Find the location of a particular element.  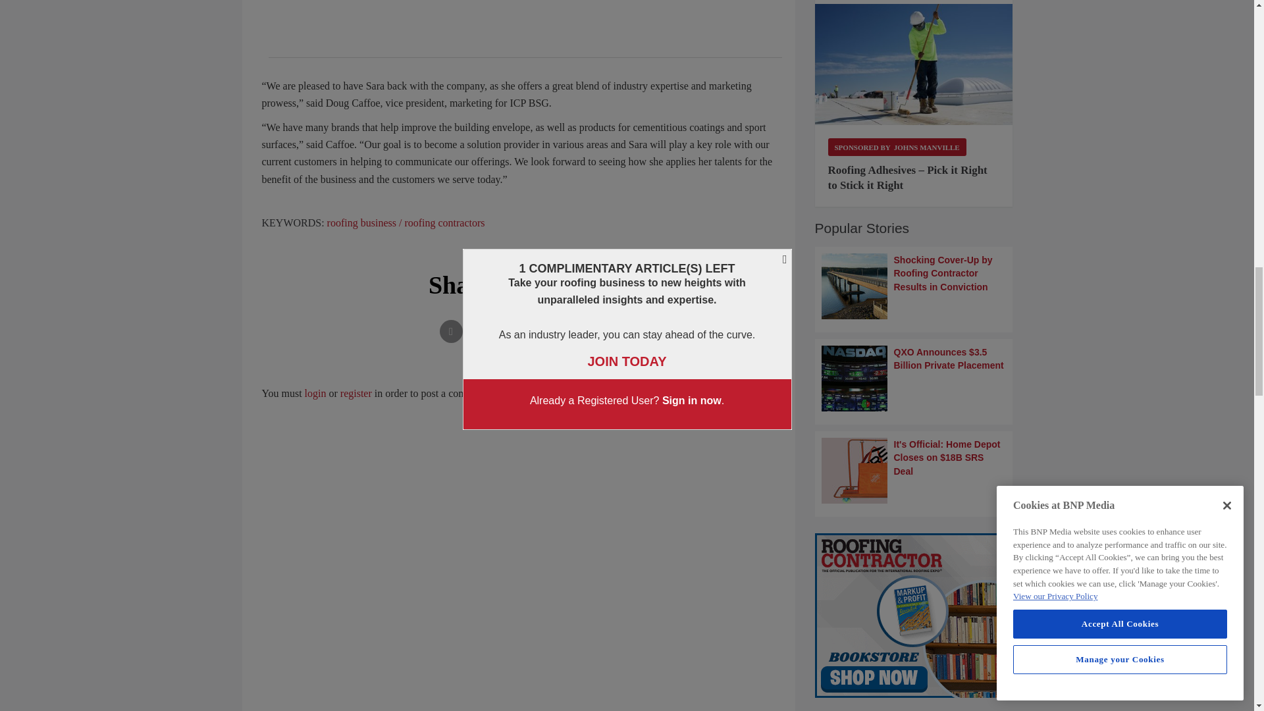

Sponsored by Johns Manville is located at coordinates (897, 146).